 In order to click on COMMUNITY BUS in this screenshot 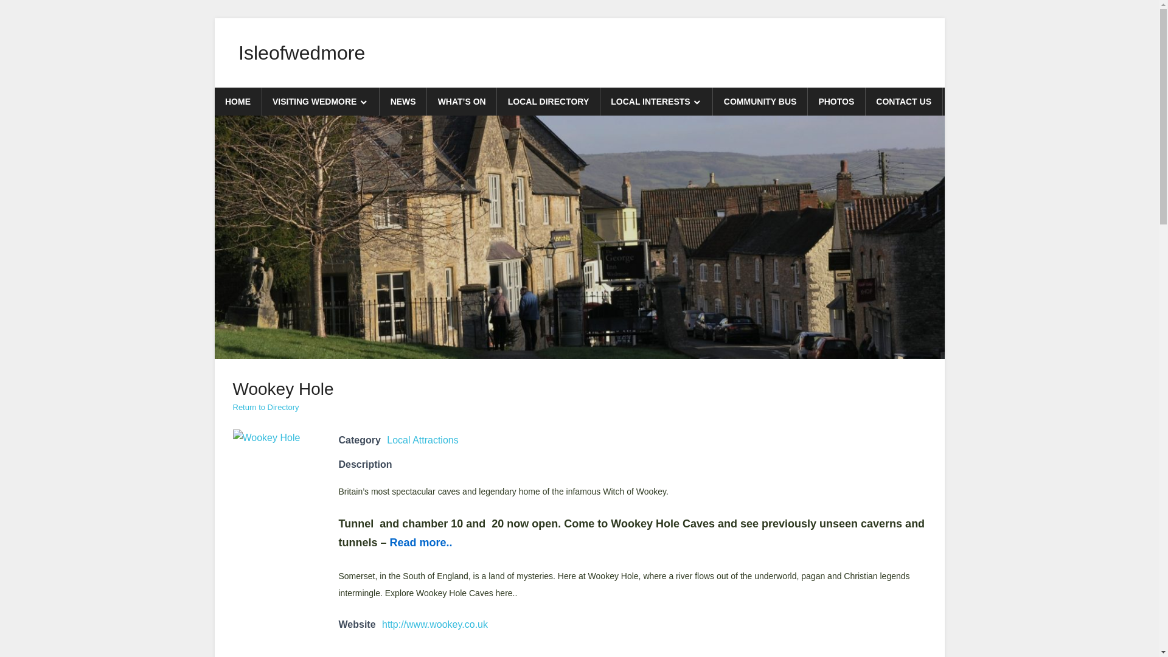, I will do `click(760, 101)`.